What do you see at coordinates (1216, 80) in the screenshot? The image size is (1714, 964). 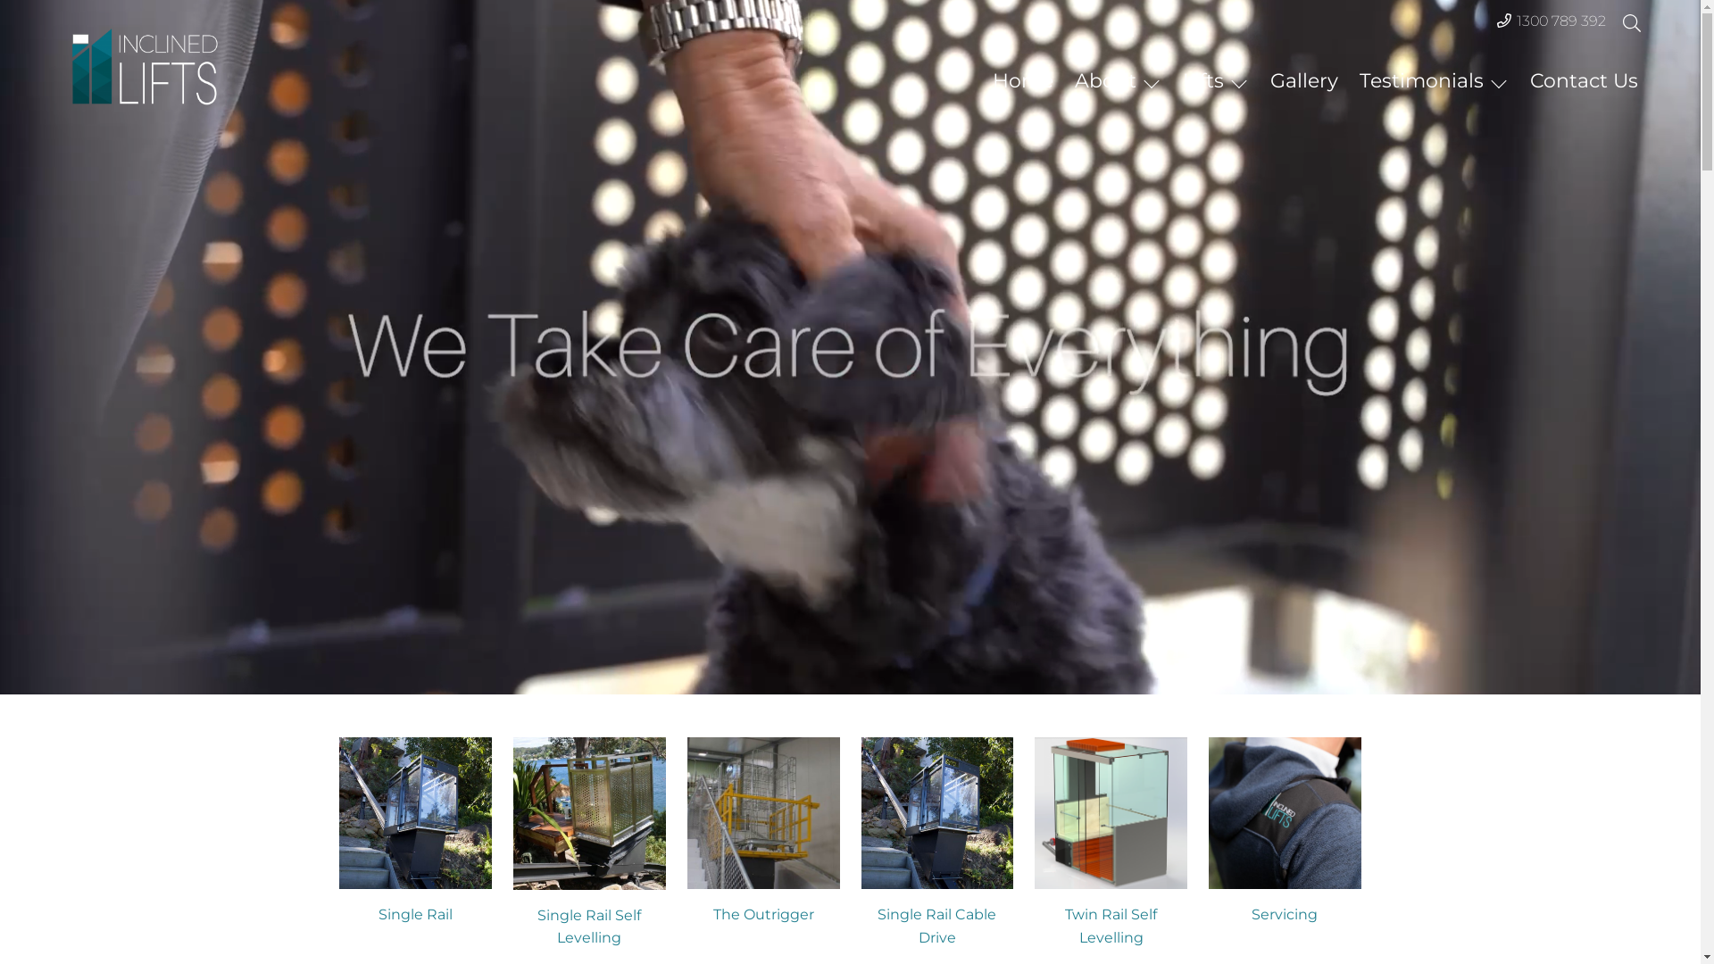 I see `Lifts` at bounding box center [1216, 80].